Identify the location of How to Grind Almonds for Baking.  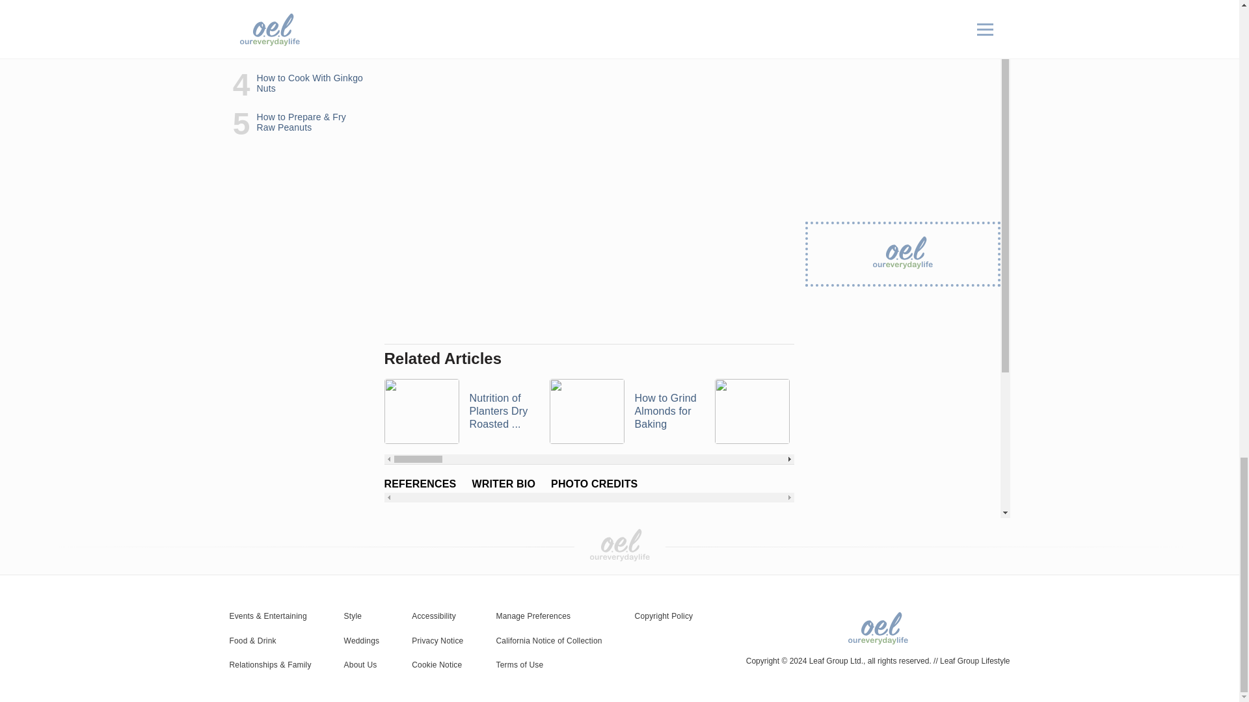
(623, 411).